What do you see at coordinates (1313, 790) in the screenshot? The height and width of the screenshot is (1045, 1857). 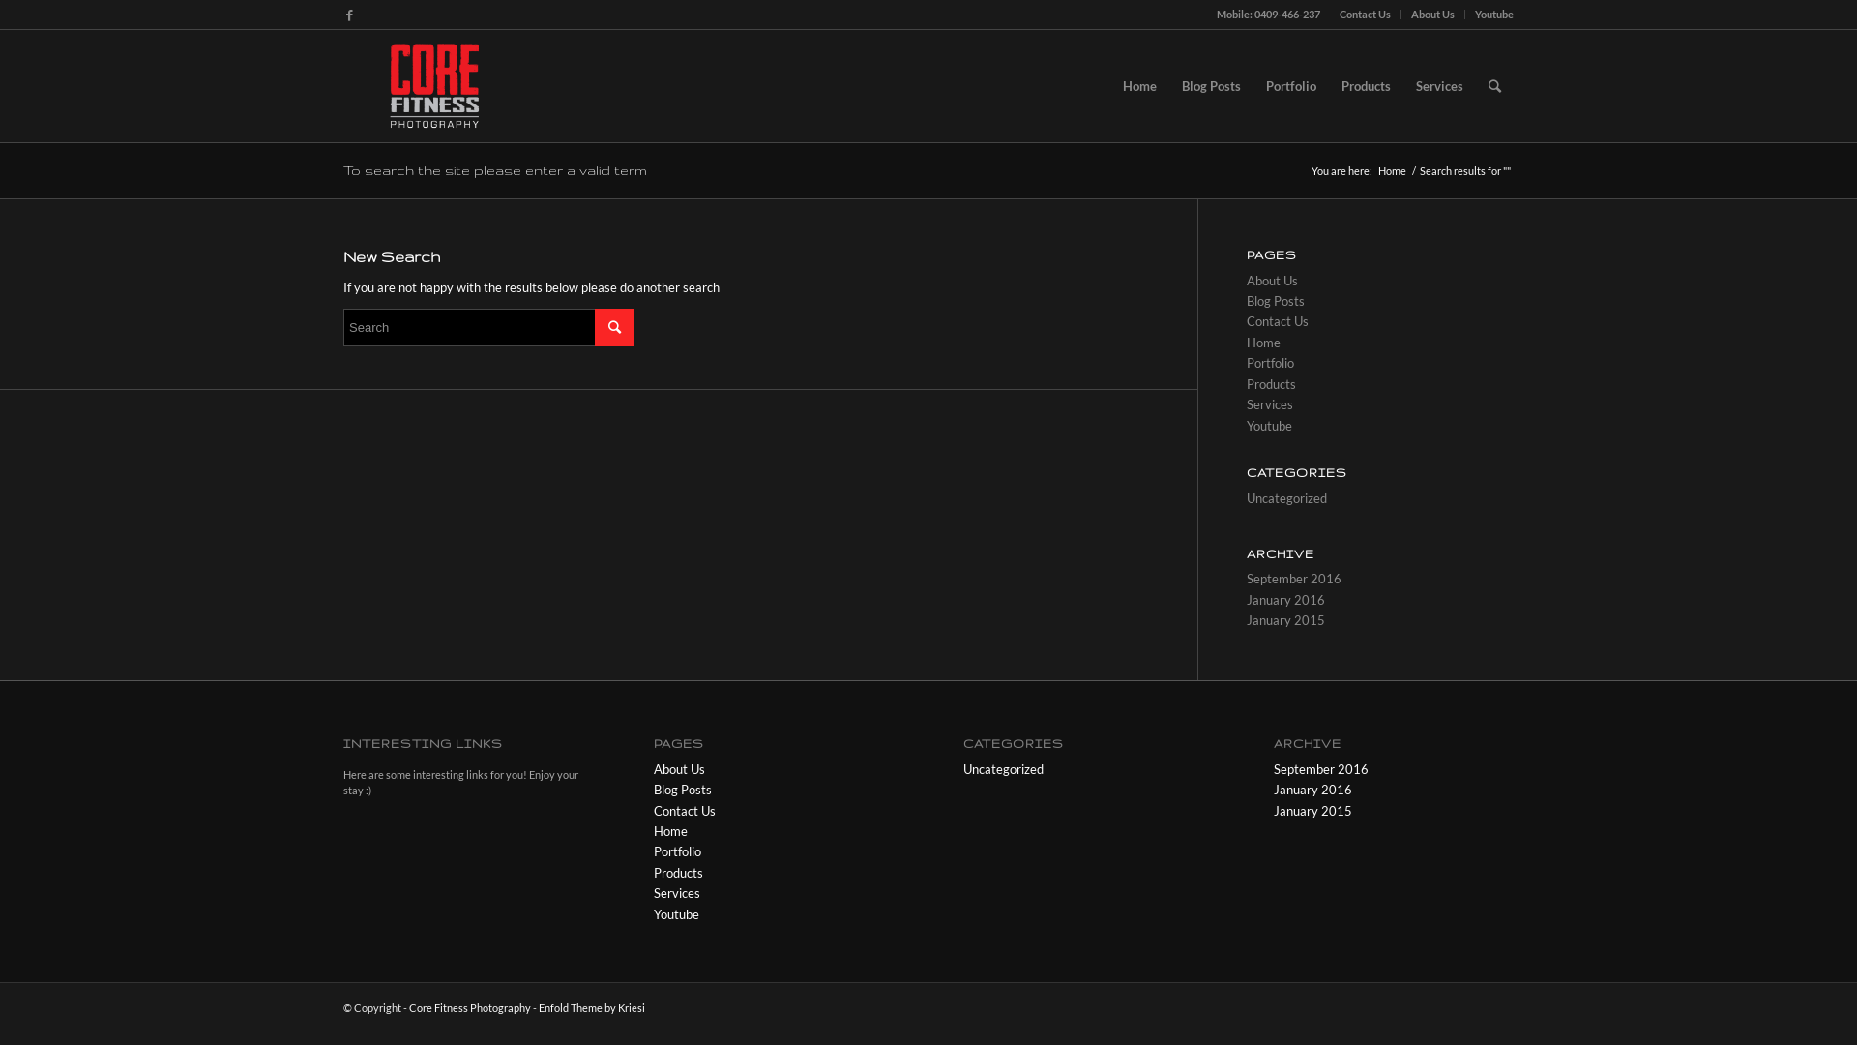 I see `January 2016` at bounding box center [1313, 790].